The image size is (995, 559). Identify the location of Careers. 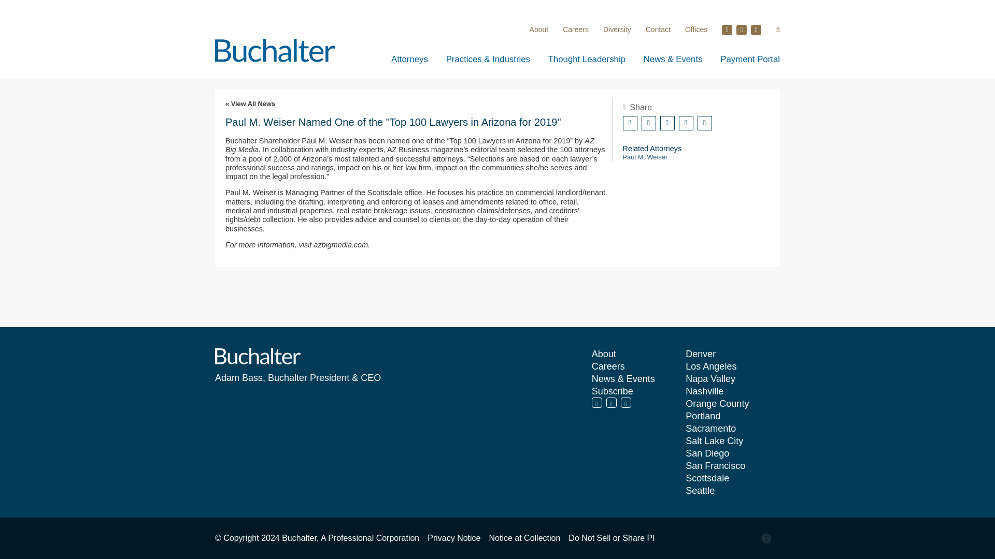
(576, 29).